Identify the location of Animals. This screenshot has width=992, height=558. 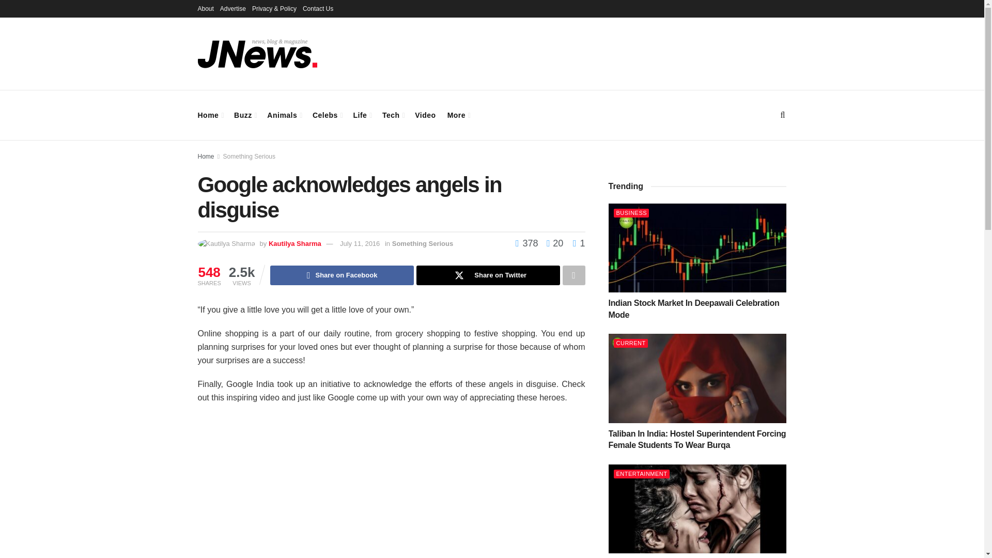
(284, 115).